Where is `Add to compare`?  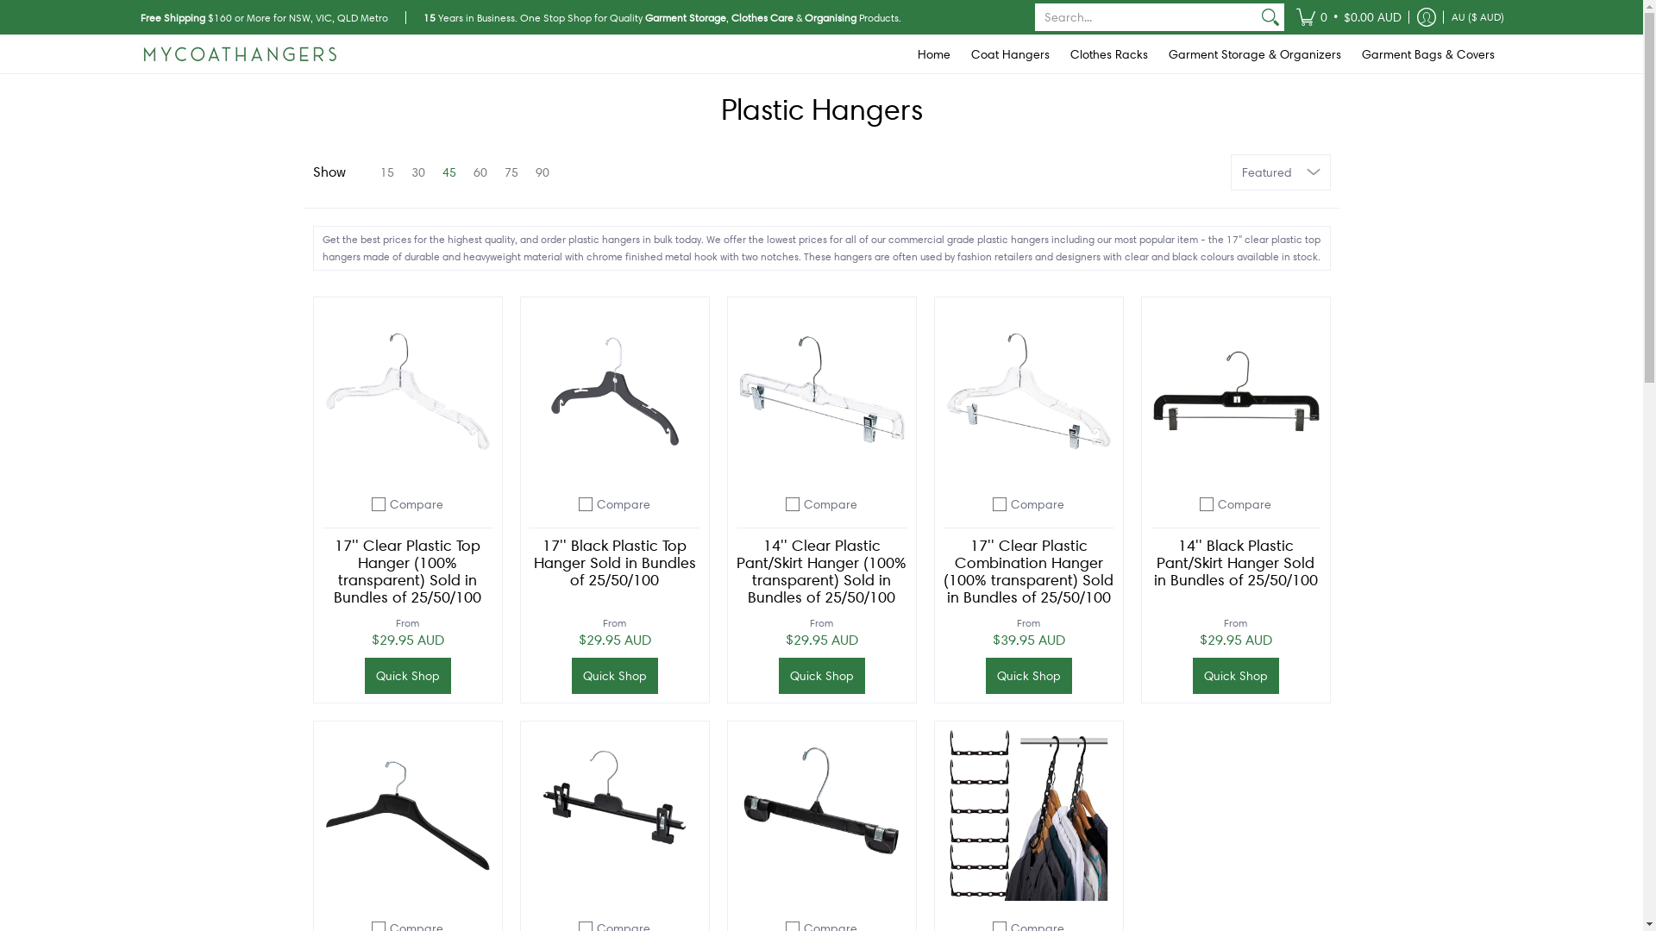
Add to compare is located at coordinates (379, 503).